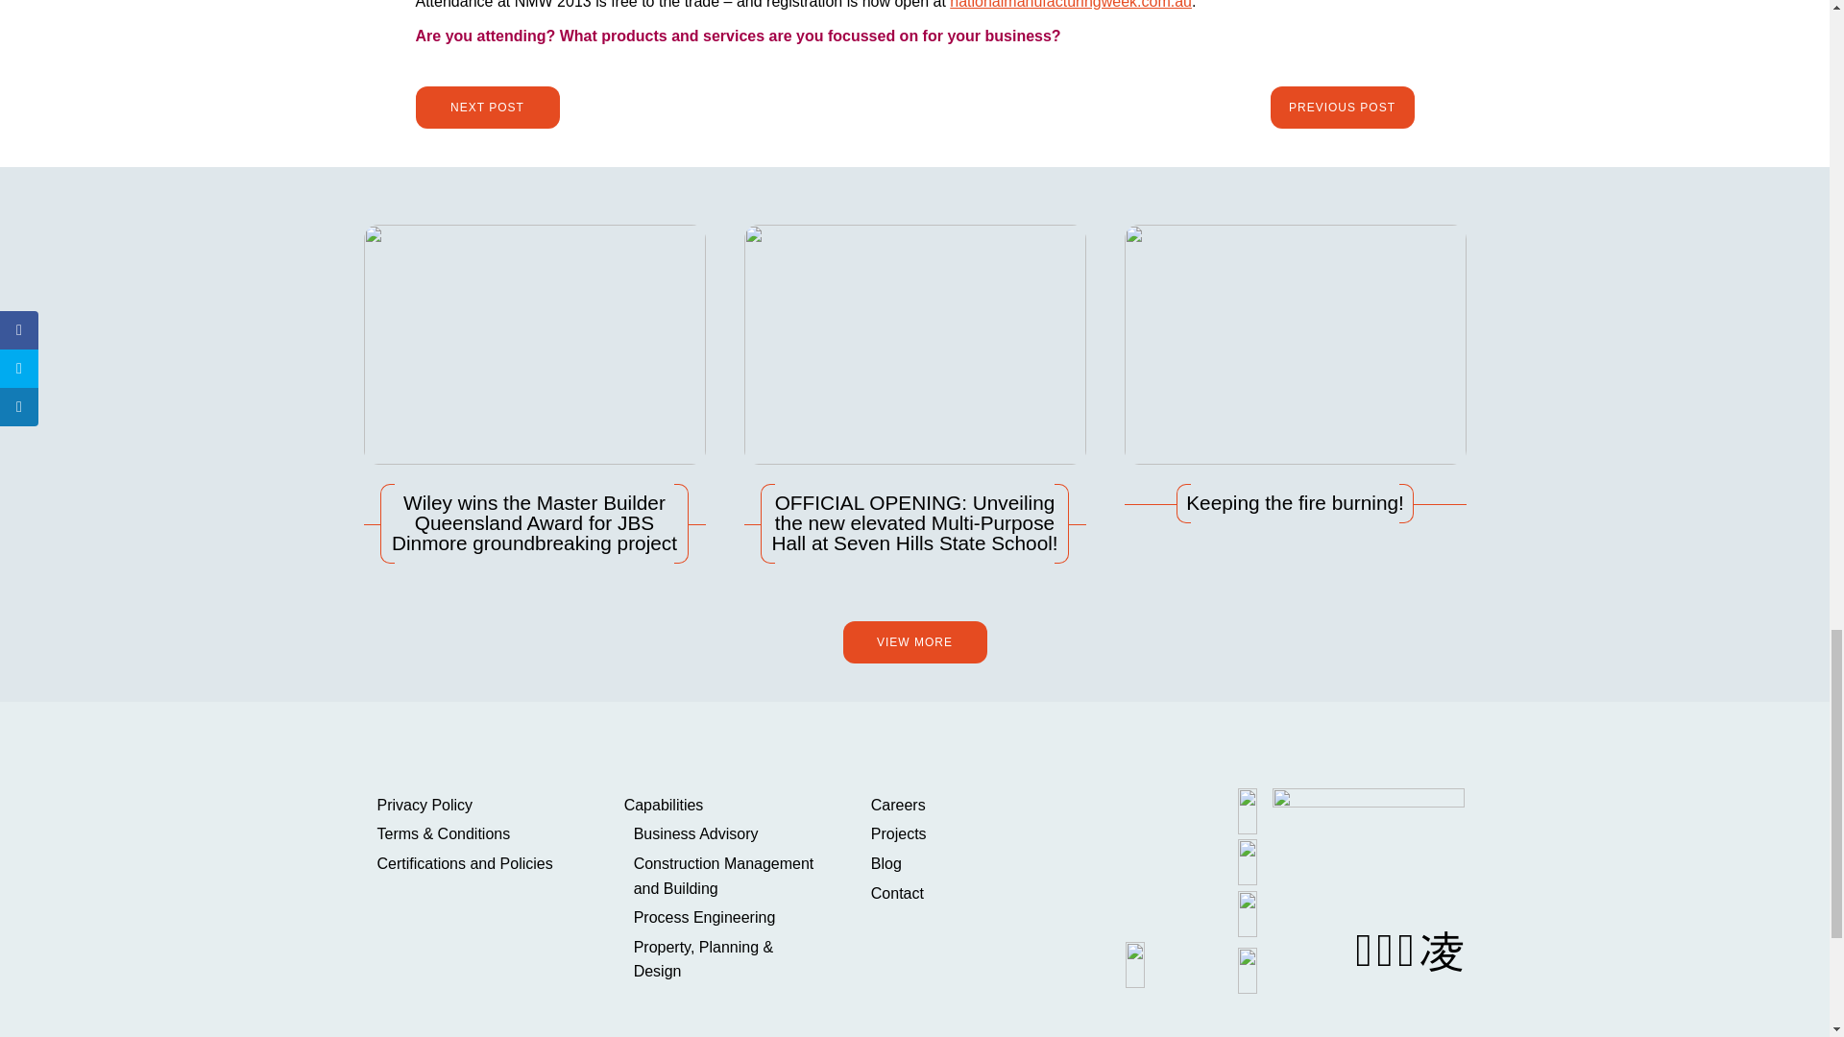  Describe the element at coordinates (728, 834) in the screenshot. I see `Business Advisory` at that location.